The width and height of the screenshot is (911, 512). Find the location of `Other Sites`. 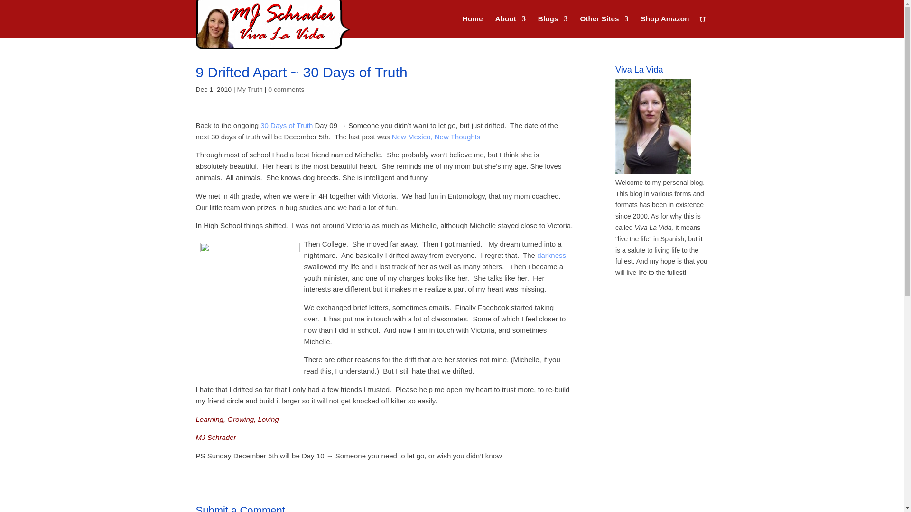

Other Sites is located at coordinates (604, 27).